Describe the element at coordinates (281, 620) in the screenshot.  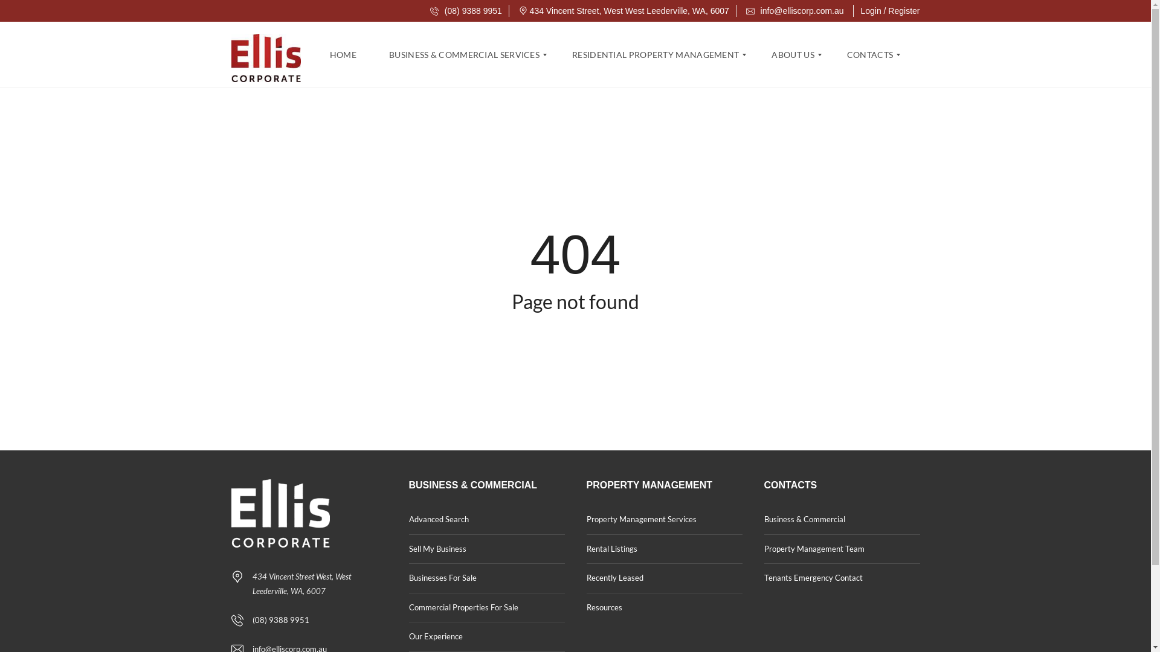
I see `(08) 9388 9951` at that location.